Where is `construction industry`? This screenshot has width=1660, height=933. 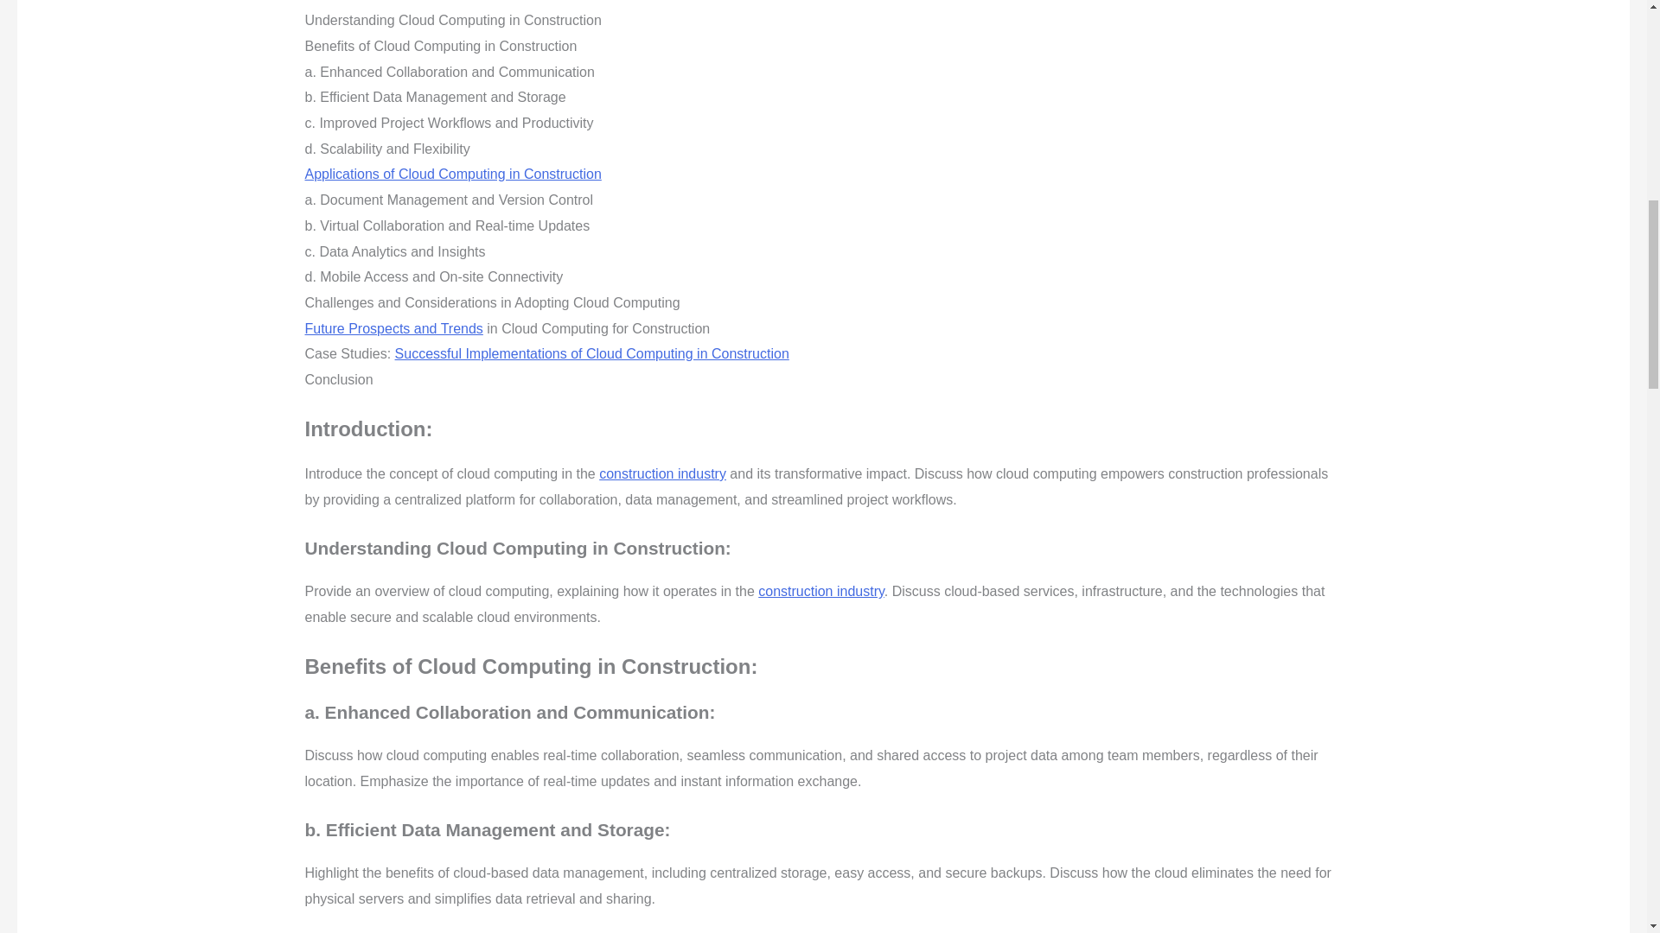 construction industry is located at coordinates (662, 473).